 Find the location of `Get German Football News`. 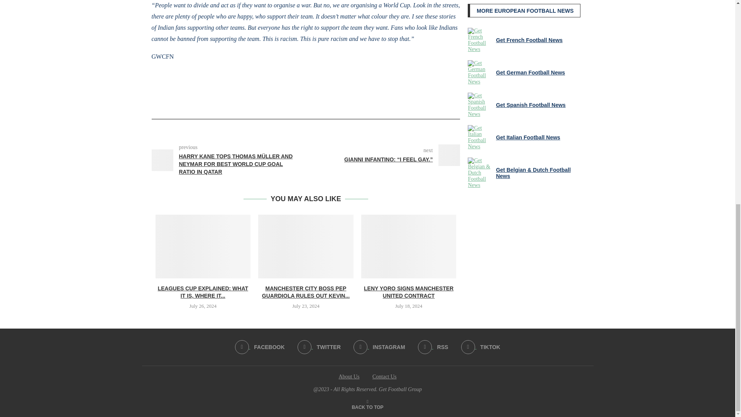

Get German Football News is located at coordinates (480, 73).